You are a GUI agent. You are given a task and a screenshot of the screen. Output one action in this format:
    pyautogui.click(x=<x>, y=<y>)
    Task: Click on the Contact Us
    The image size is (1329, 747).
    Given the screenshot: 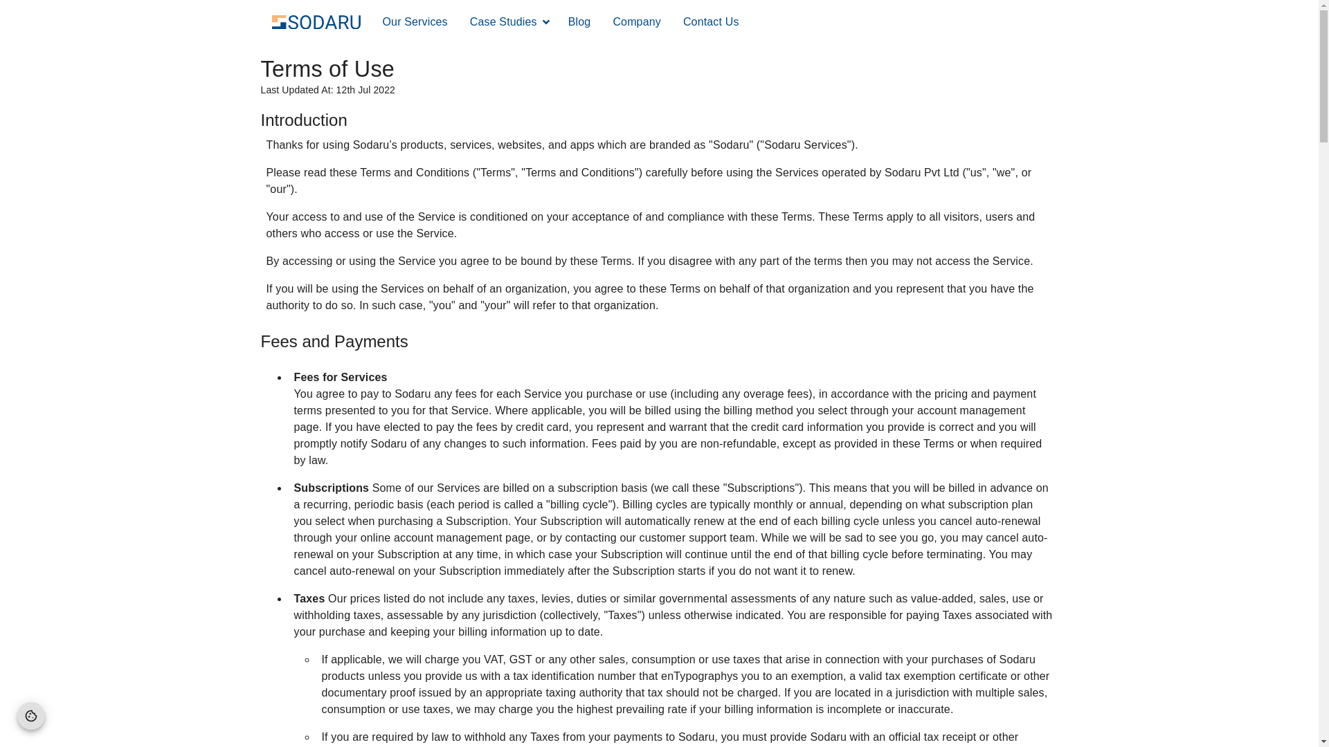 What is the action you would take?
    pyautogui.click(x=710, y=21)
    